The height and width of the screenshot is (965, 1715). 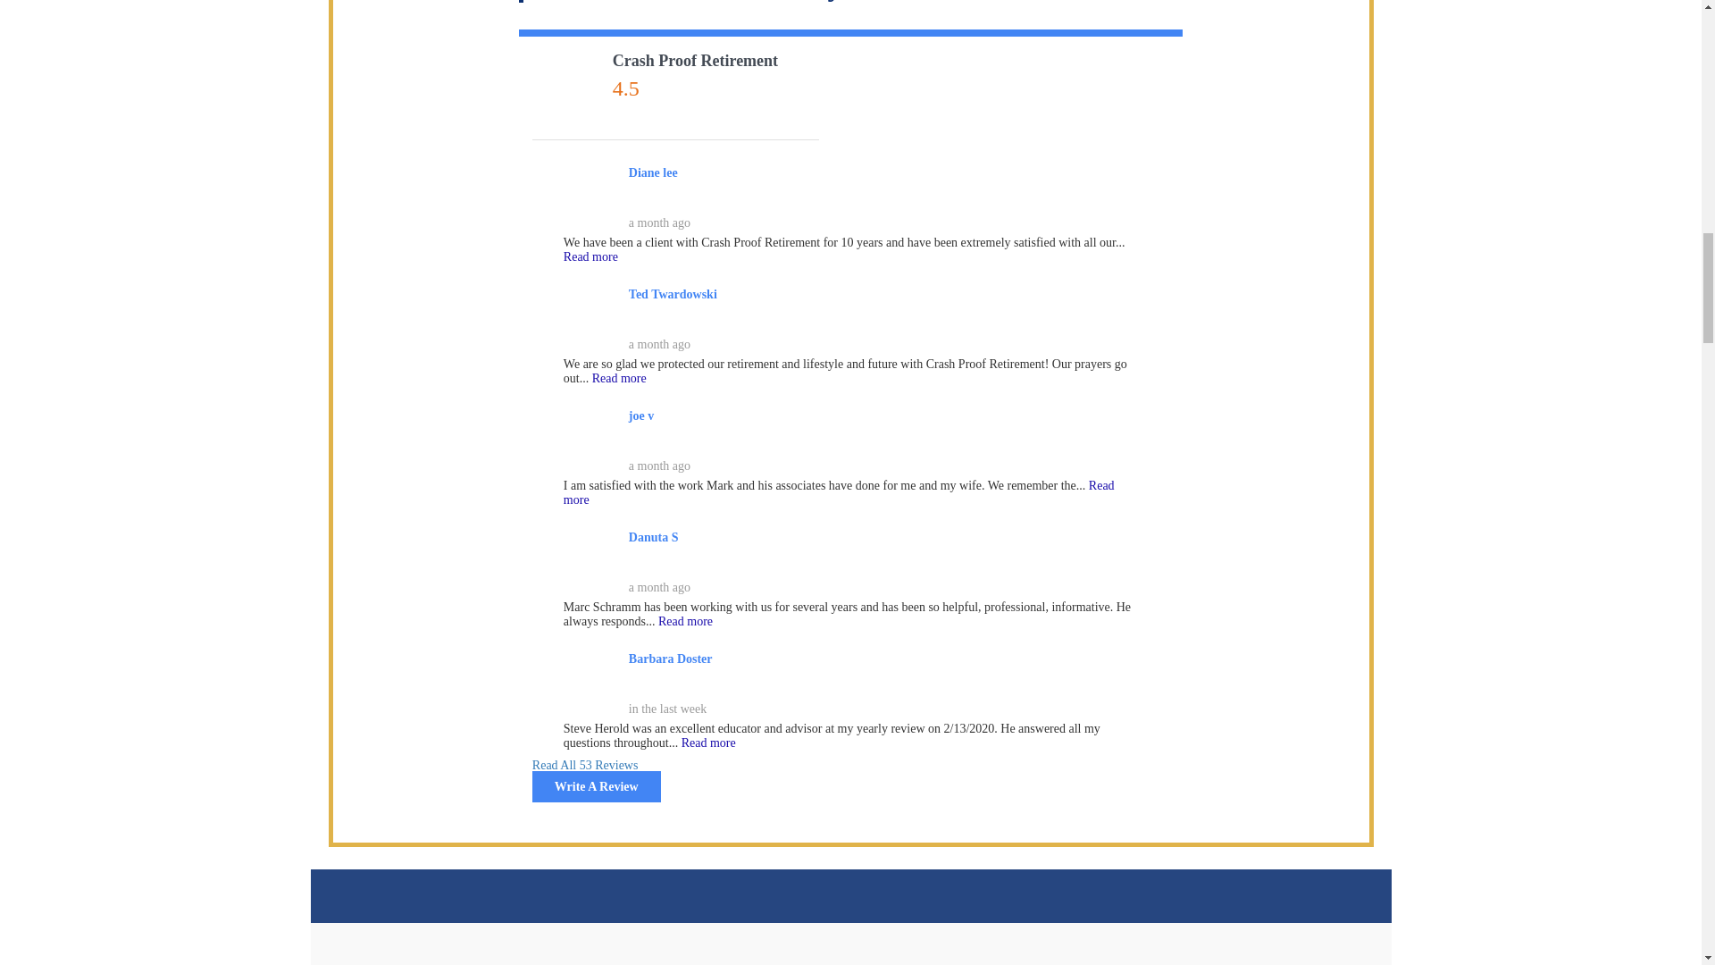 What do you see at coordinates (673, 293) in the screenshot?
I see `View this profile.` at bounding box center [673, 293].